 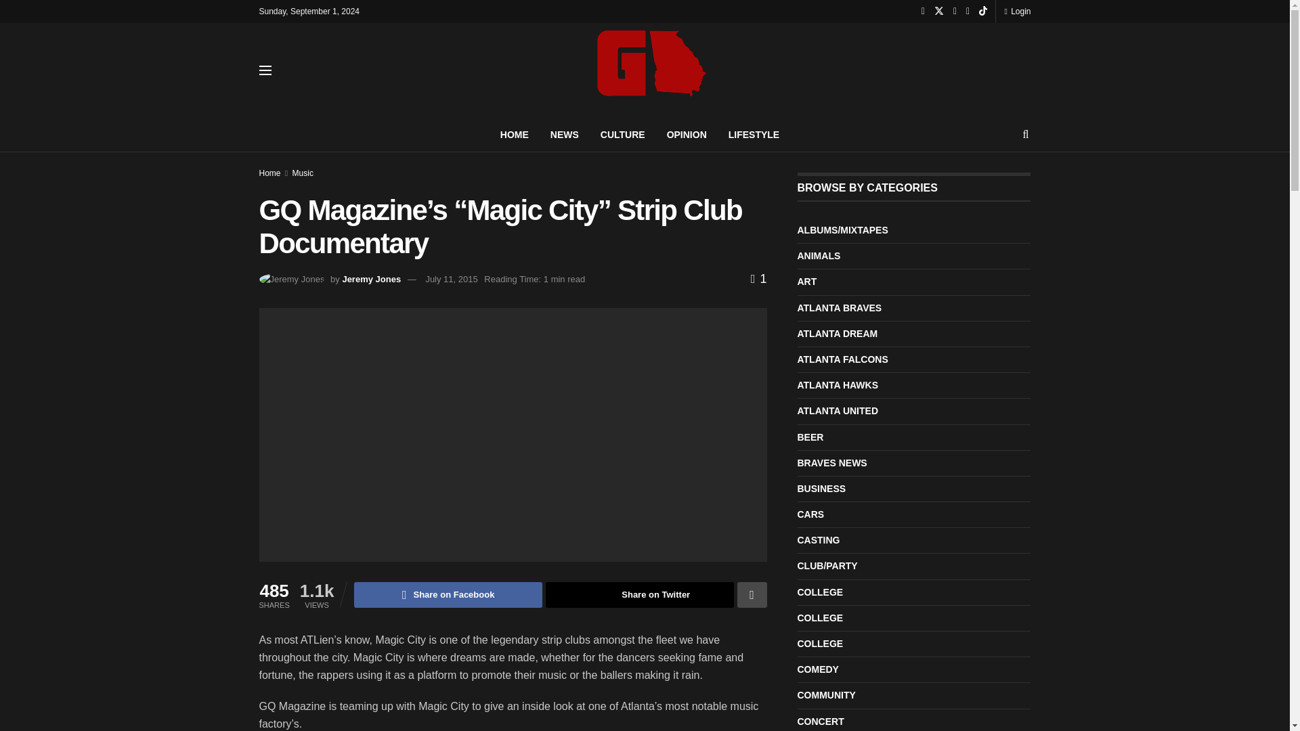 What do you see at coordinates (1017, 11) in the screenshot?
I see `Login` at bounding box center [1017, 11].